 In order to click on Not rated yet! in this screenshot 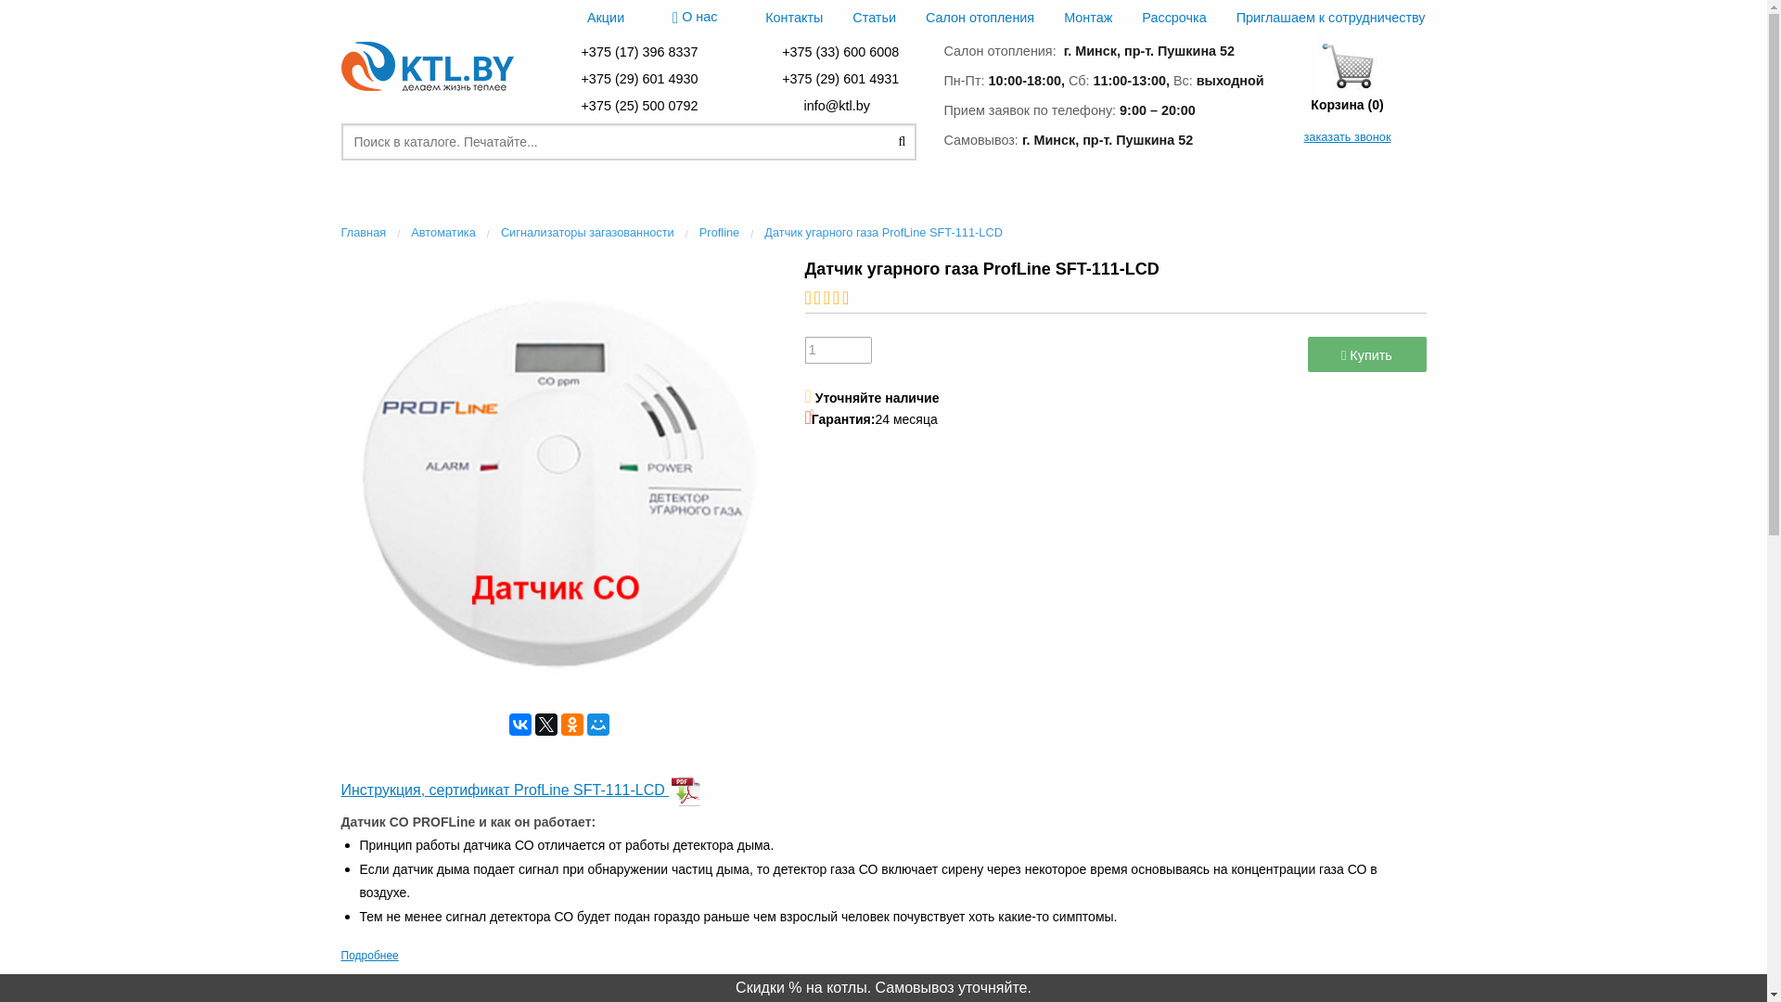, I will do `click(827, 298)`.